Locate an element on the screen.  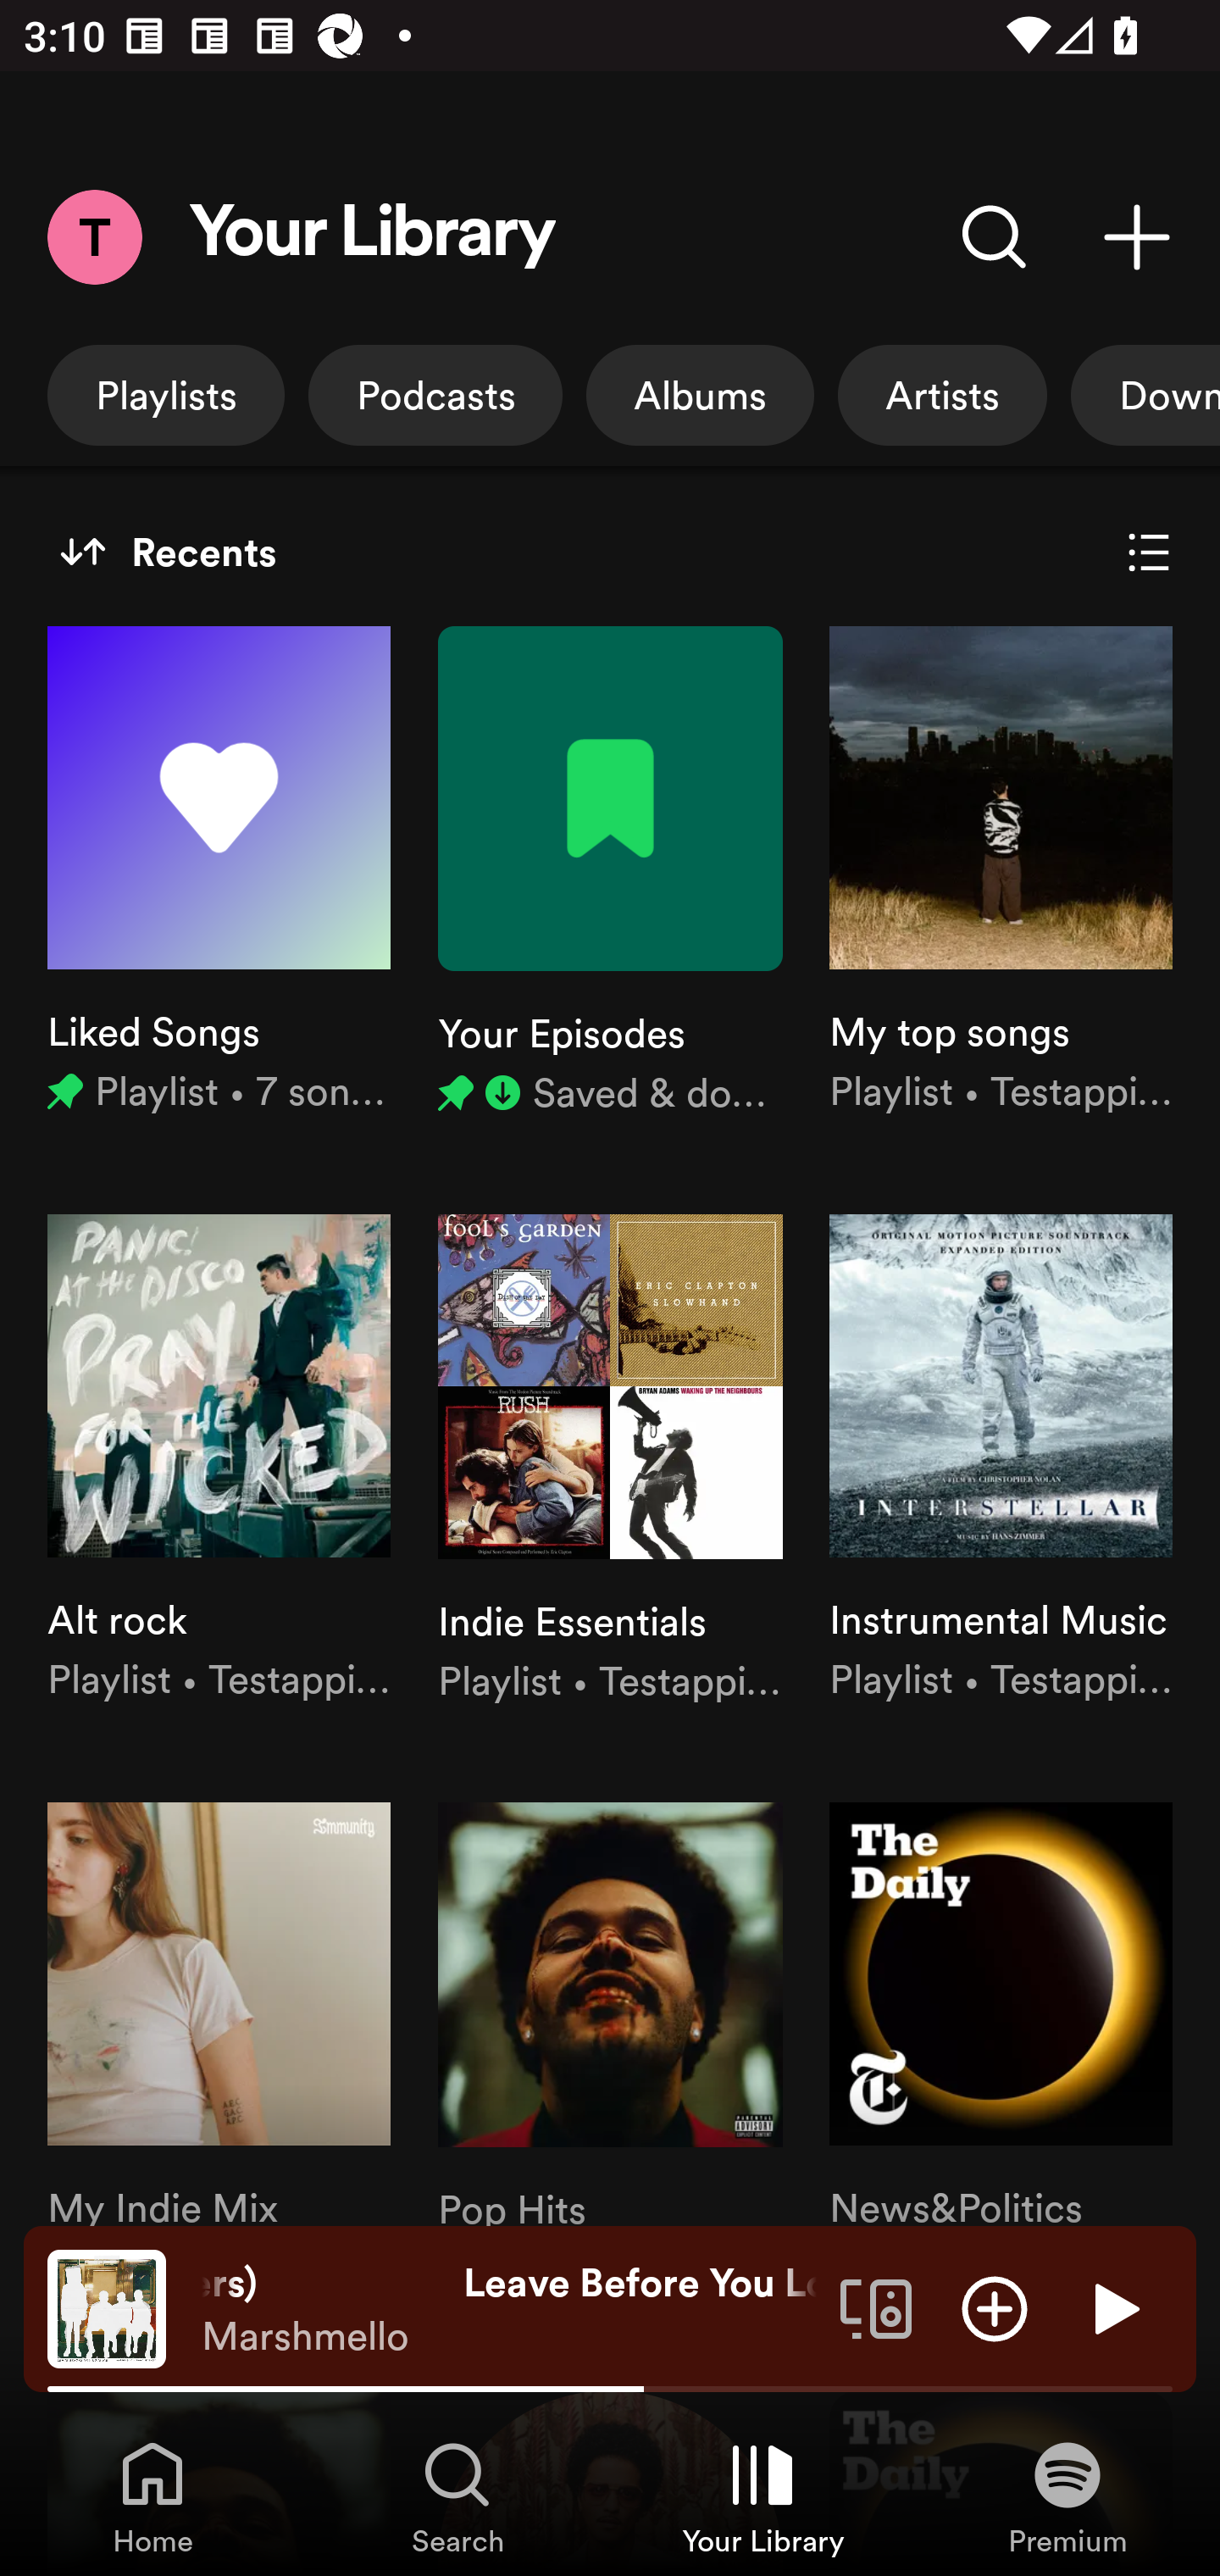
Artists, show only artists. is located at coordinates (942, 395).